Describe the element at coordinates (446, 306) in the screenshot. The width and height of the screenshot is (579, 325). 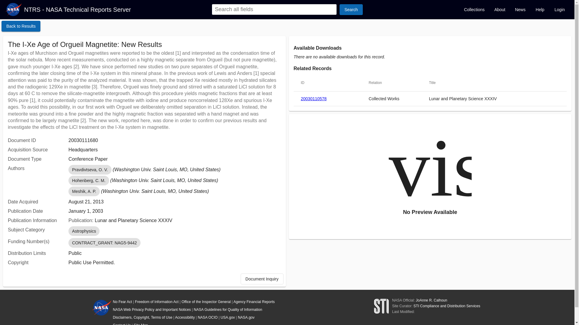
I see `STI Compliance and Distribution Services` at that location.